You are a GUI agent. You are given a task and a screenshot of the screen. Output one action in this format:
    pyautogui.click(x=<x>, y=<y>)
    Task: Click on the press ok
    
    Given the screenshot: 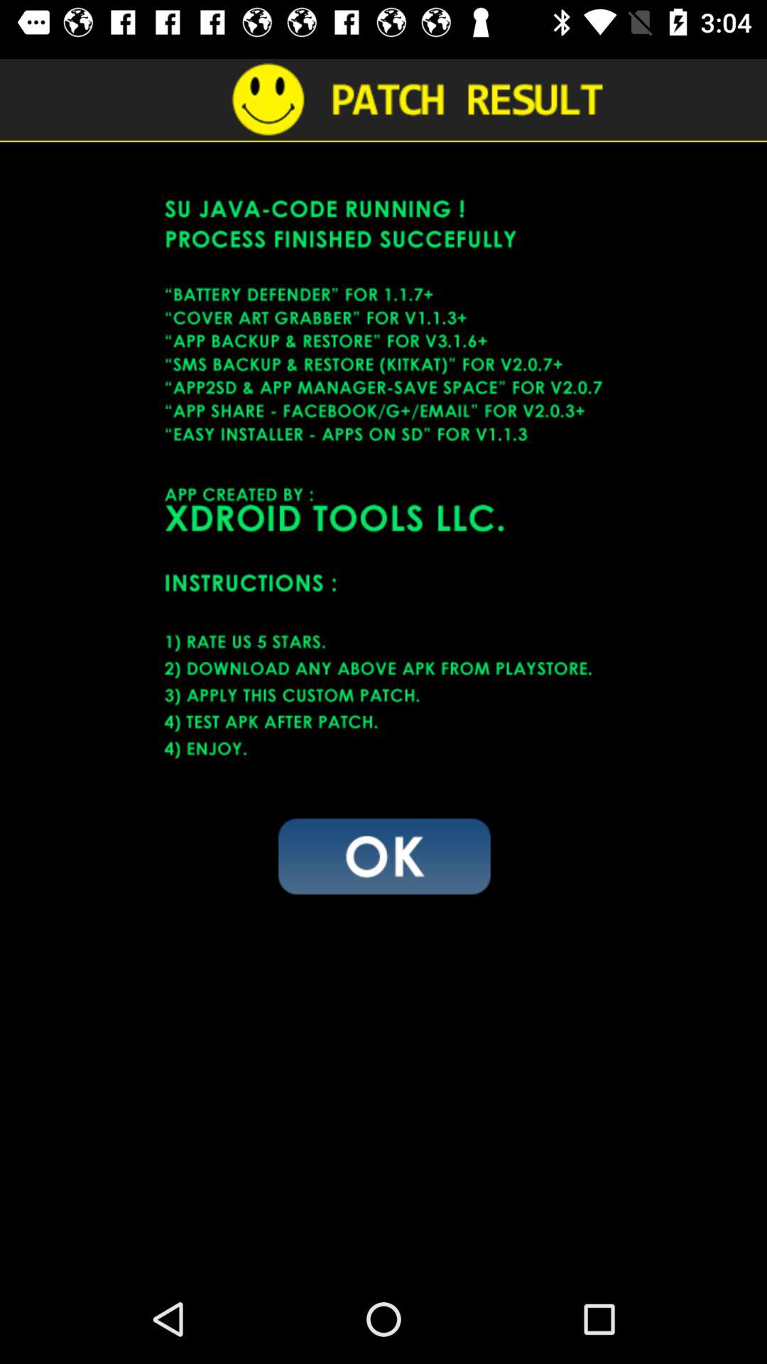 What is the action you would take?
    pyautogui.click(x=383, y=855)
    